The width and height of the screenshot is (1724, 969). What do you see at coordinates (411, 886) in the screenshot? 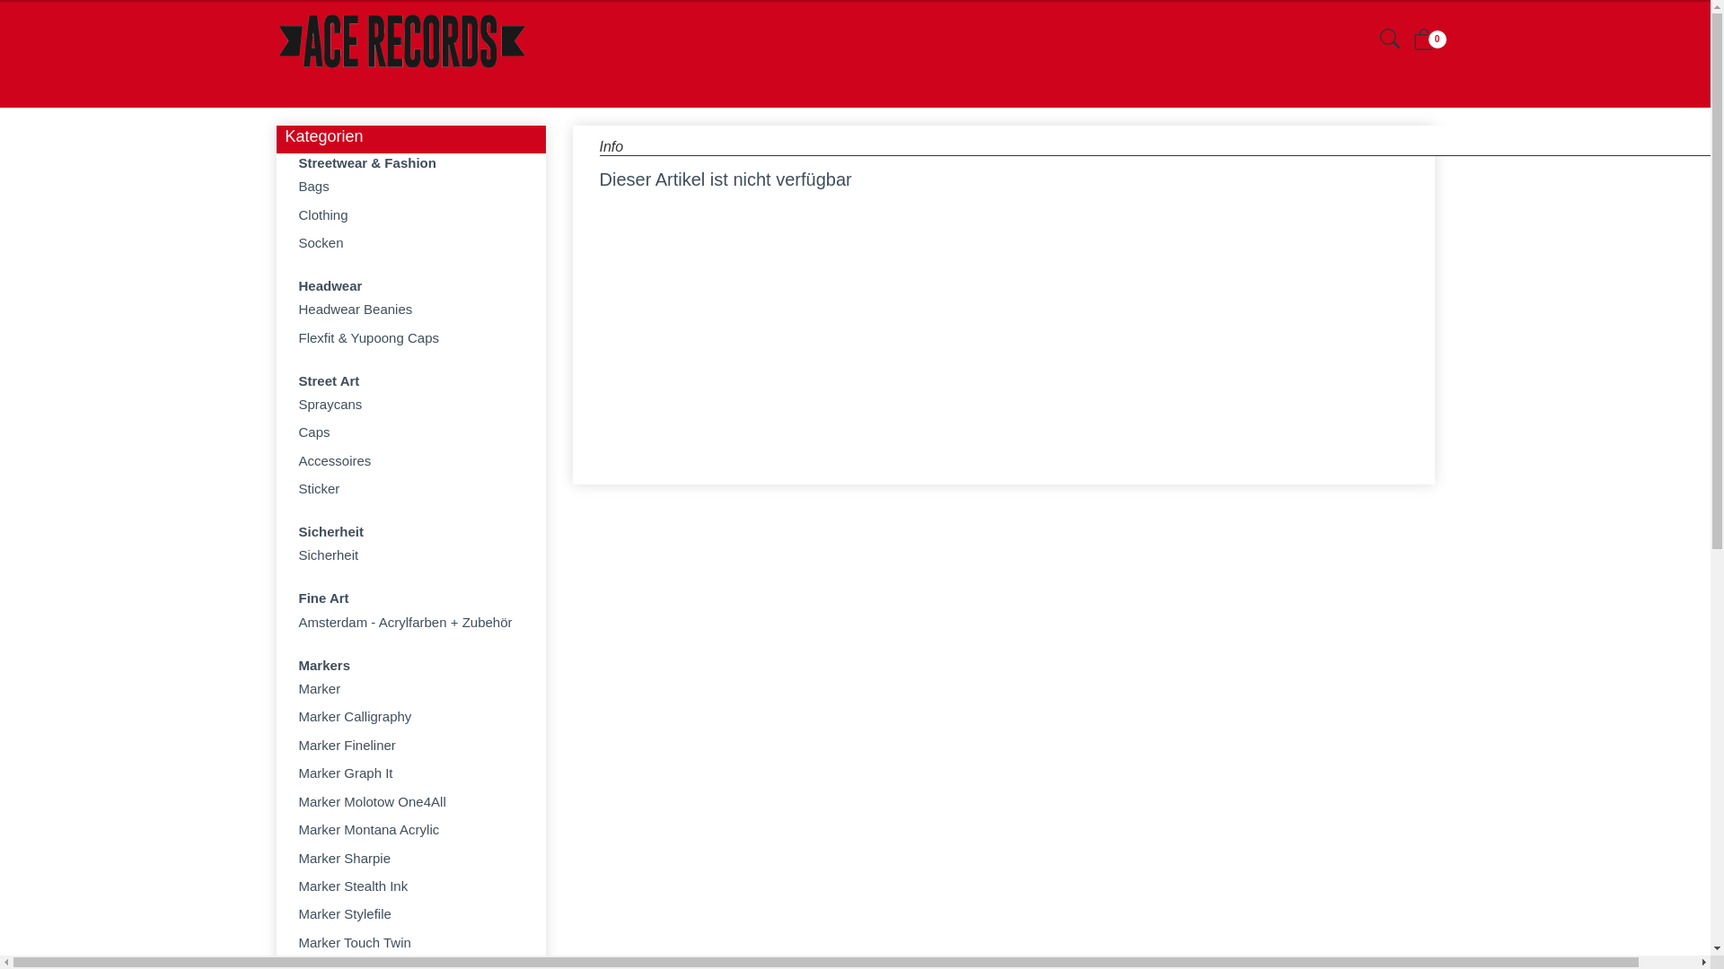
I see `Marker Stealth Ink` at bounding box center [411, 886].